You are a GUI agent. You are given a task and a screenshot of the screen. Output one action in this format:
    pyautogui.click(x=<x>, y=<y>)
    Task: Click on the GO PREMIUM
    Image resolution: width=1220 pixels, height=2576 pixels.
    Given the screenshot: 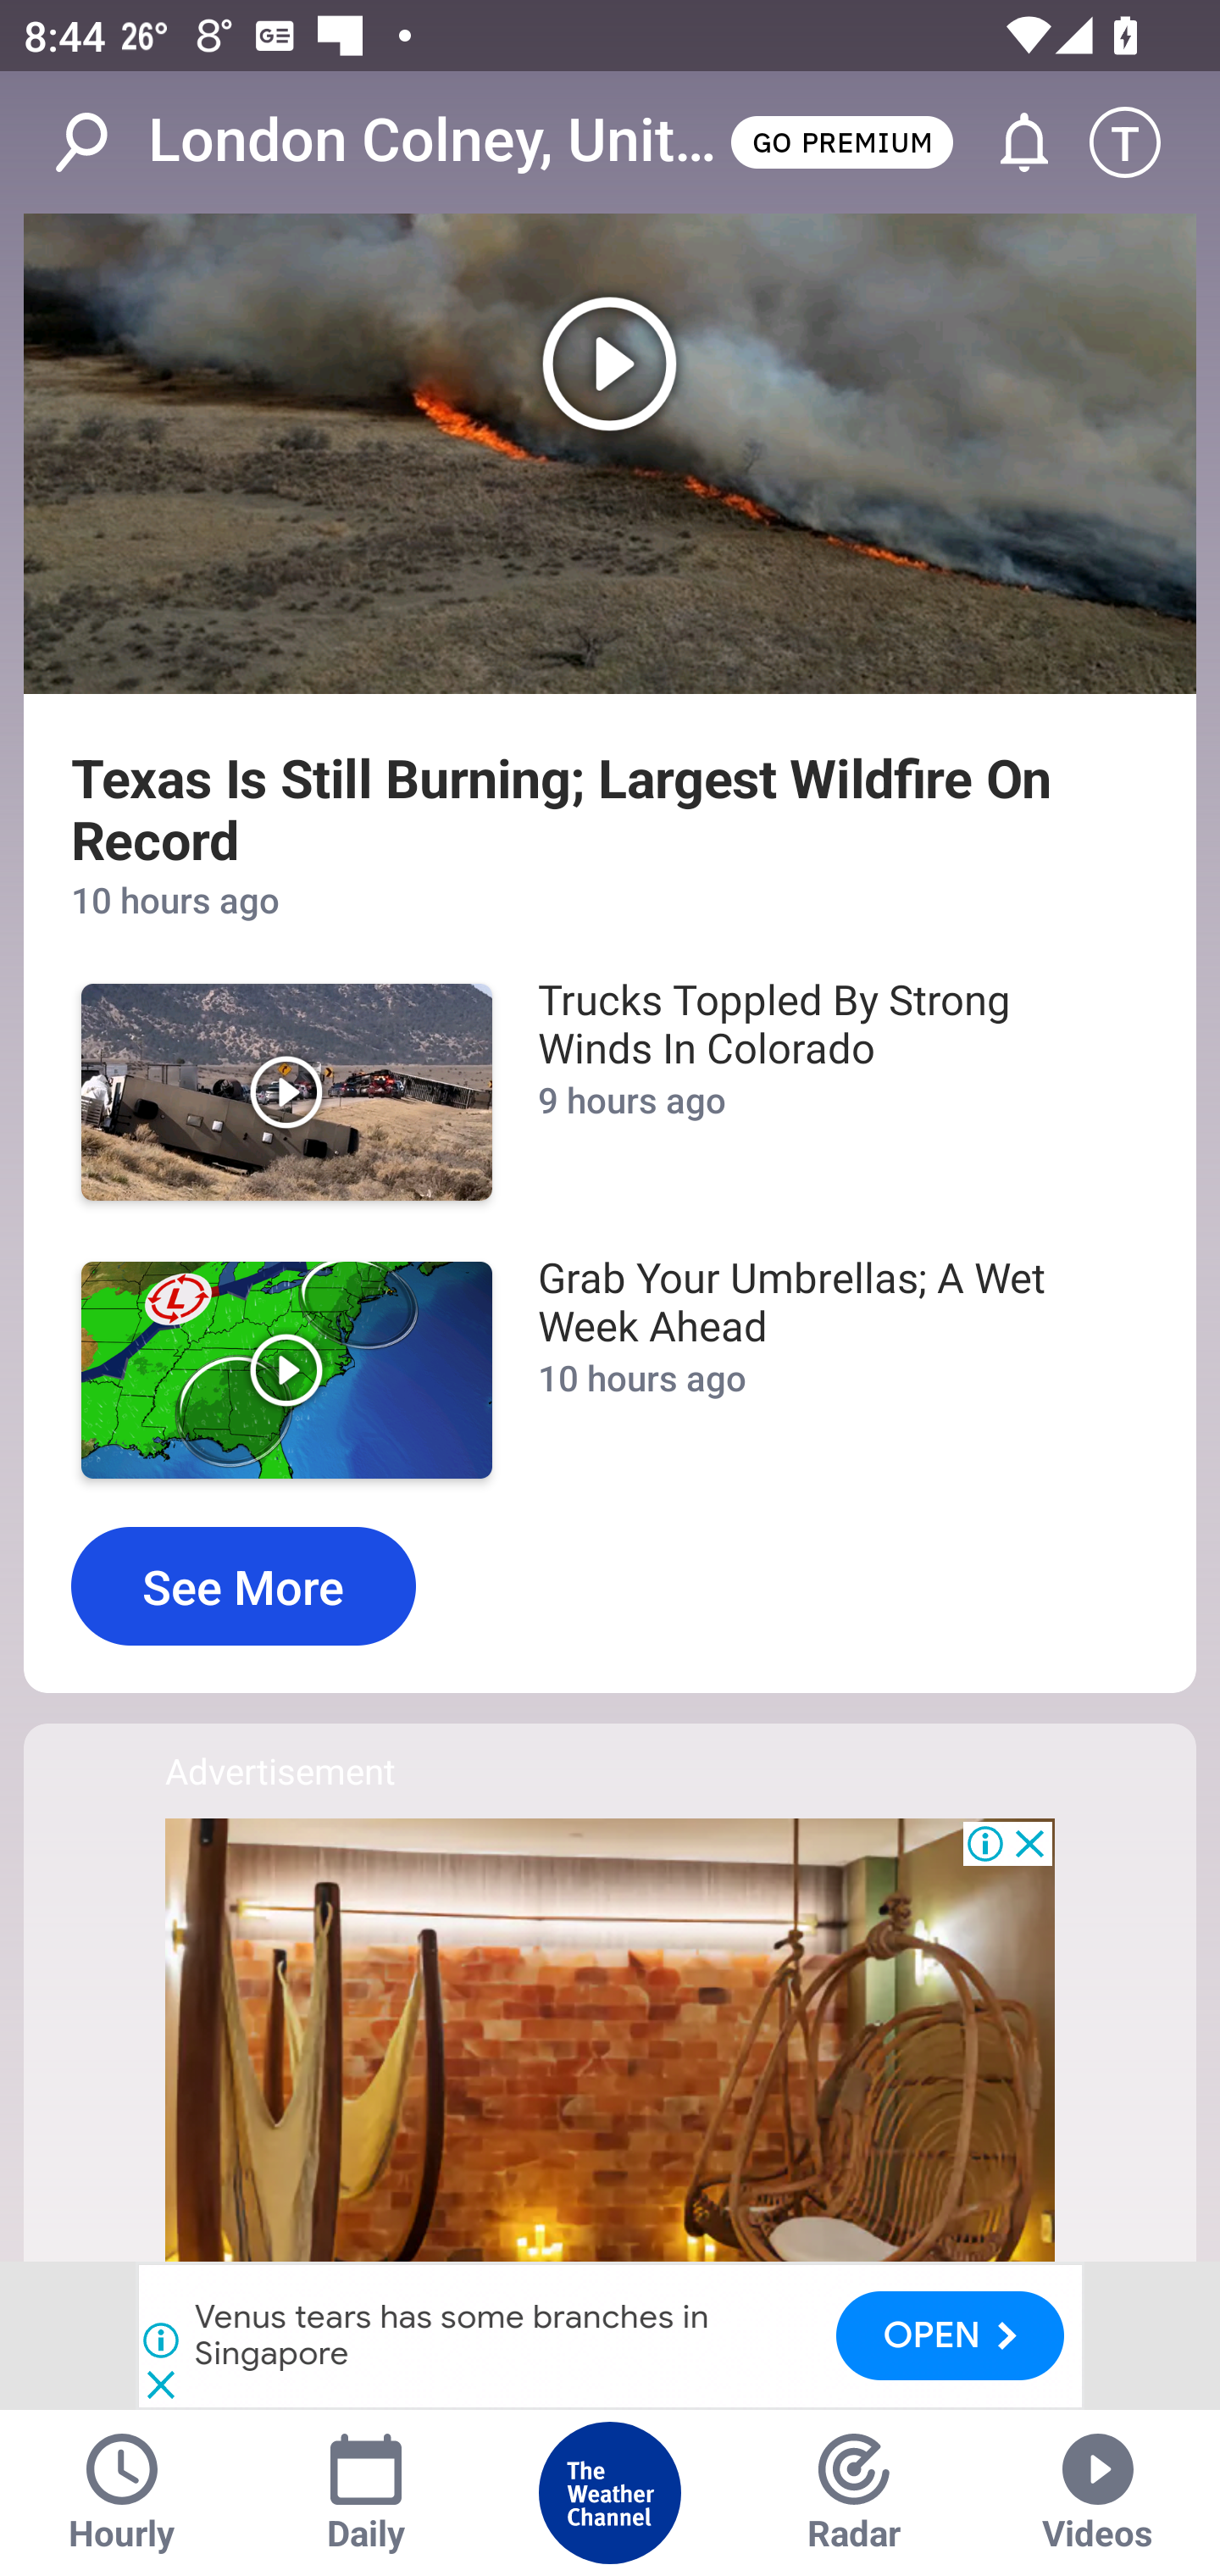 What is the action you would take?
    pyautogui.click(x=841, y=141)
    